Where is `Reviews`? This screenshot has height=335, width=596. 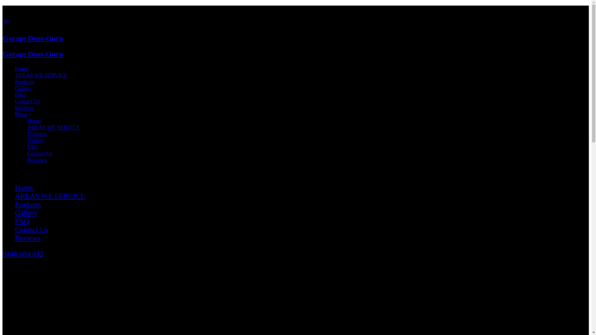 Reviews is located at coordinates (28, 238).